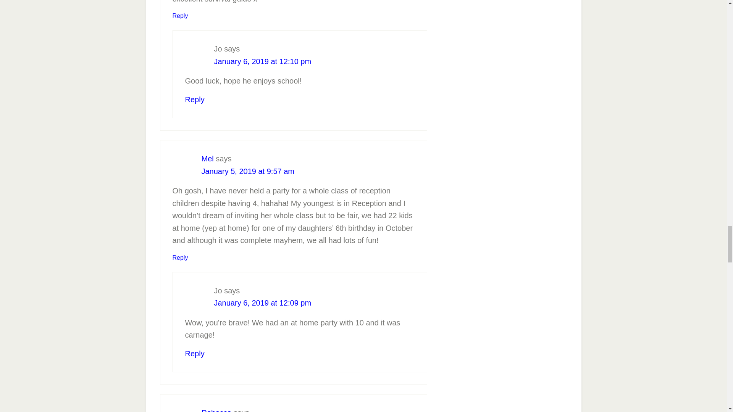  Describe the element at coordinates (248, 171) in the screenshot. I see `January 5, 2019 at 9:57 am` at that location.